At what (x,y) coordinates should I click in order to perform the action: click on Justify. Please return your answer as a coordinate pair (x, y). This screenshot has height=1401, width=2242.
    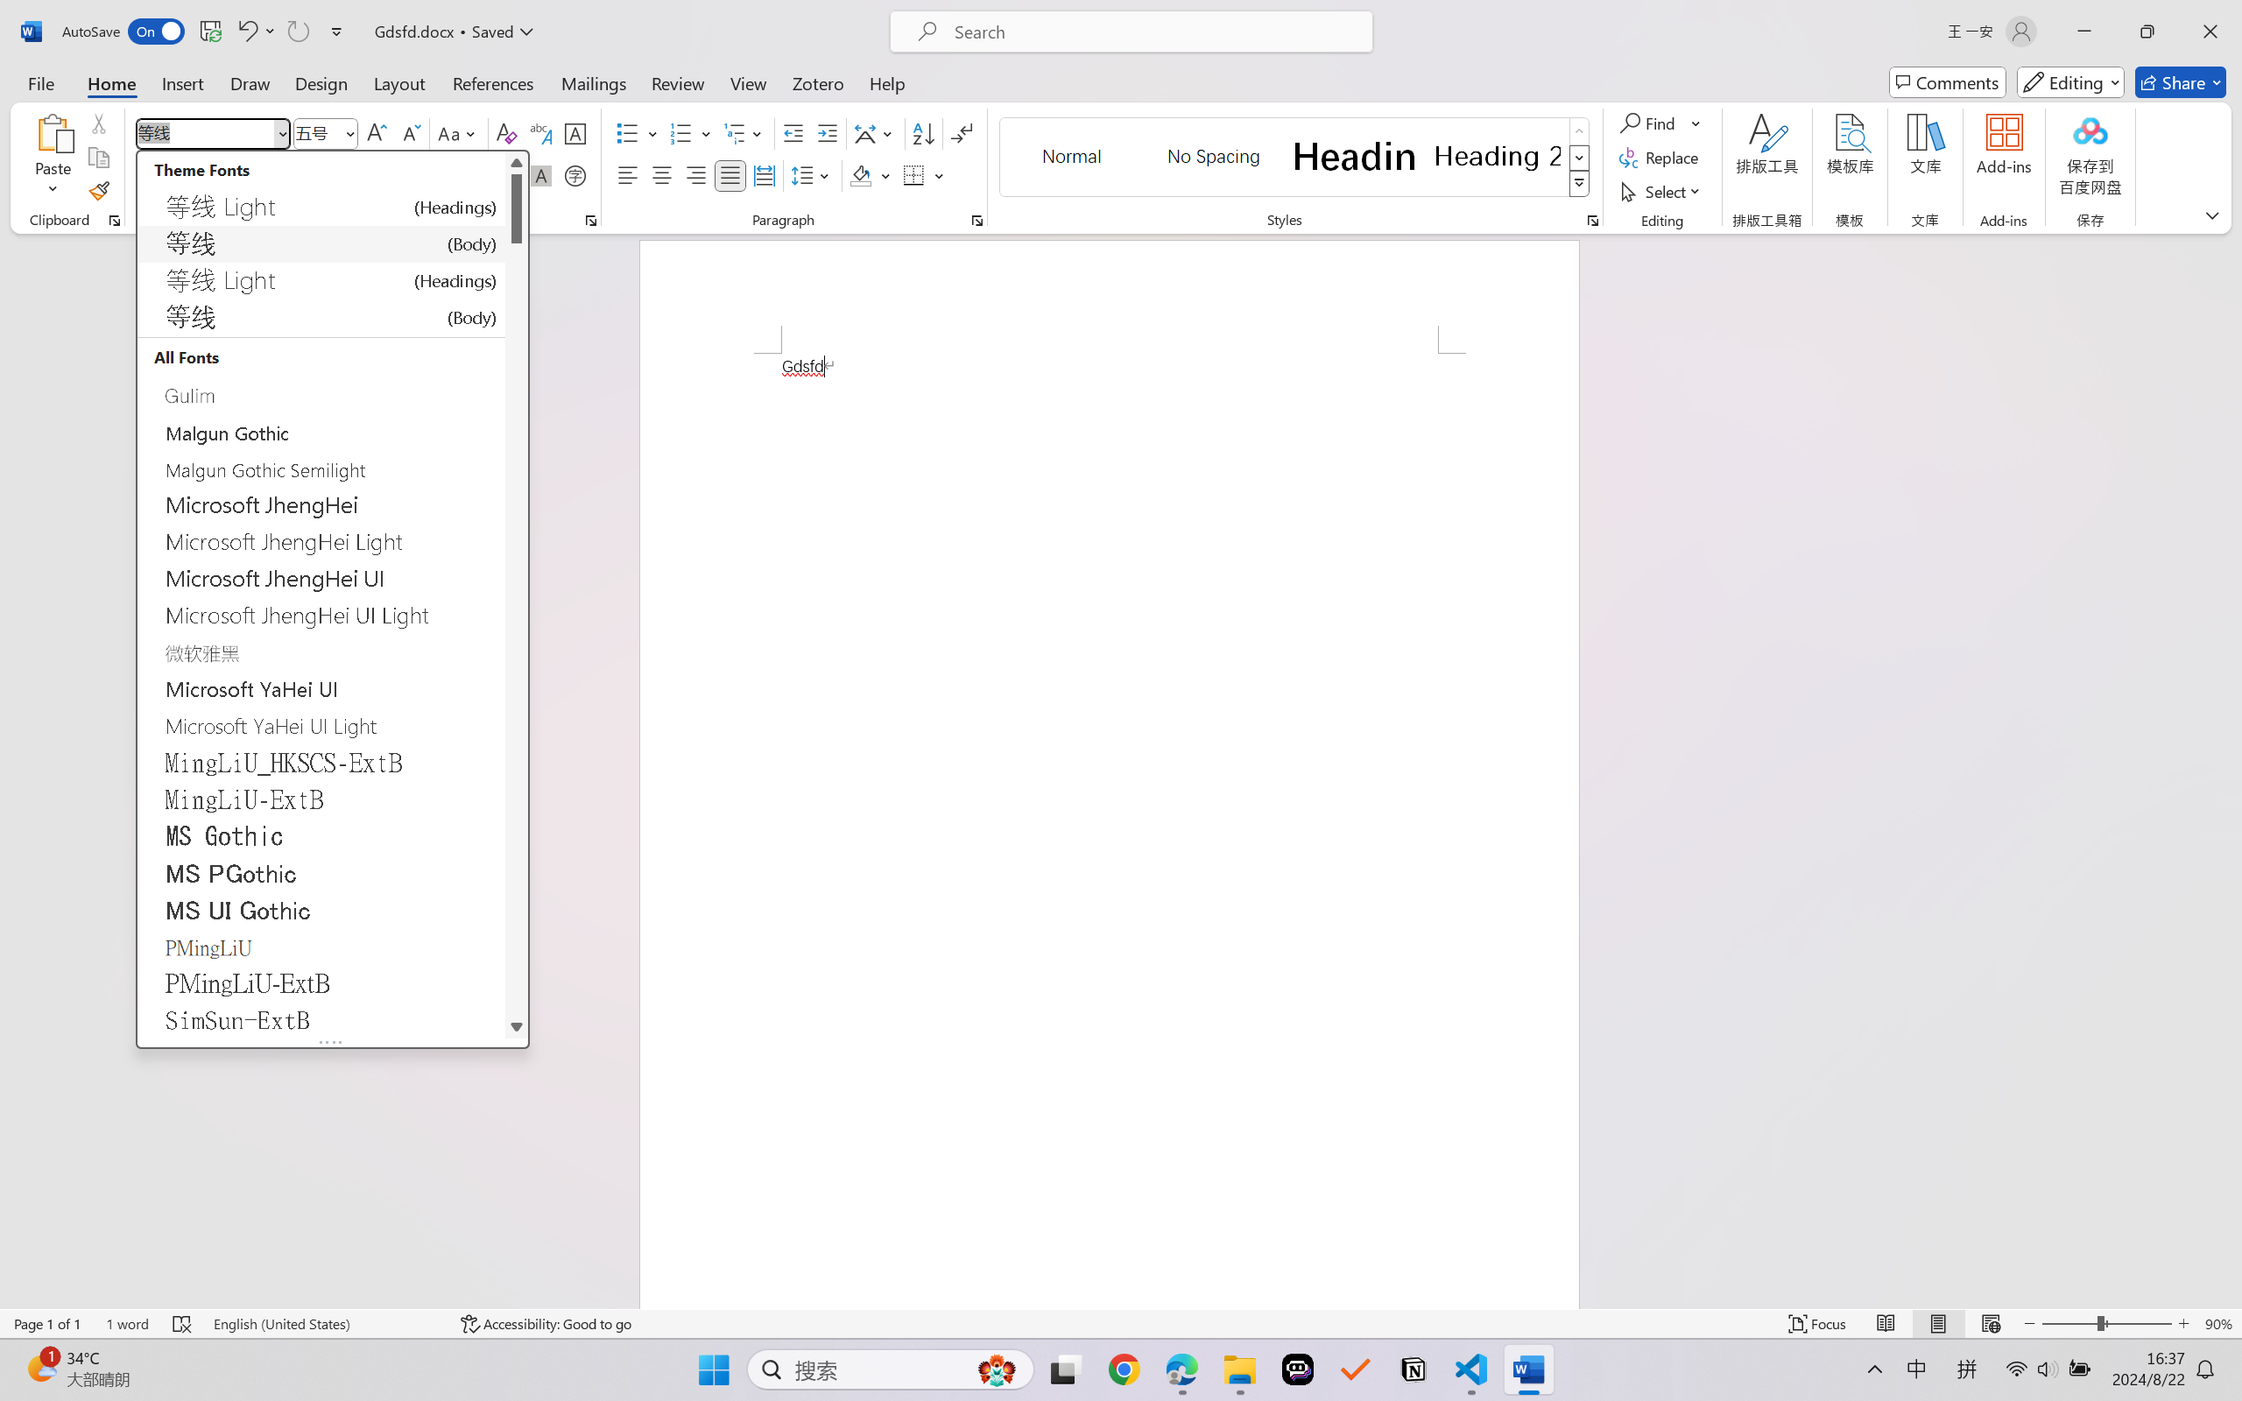
    Looking at the image, I should click on (730, 175).